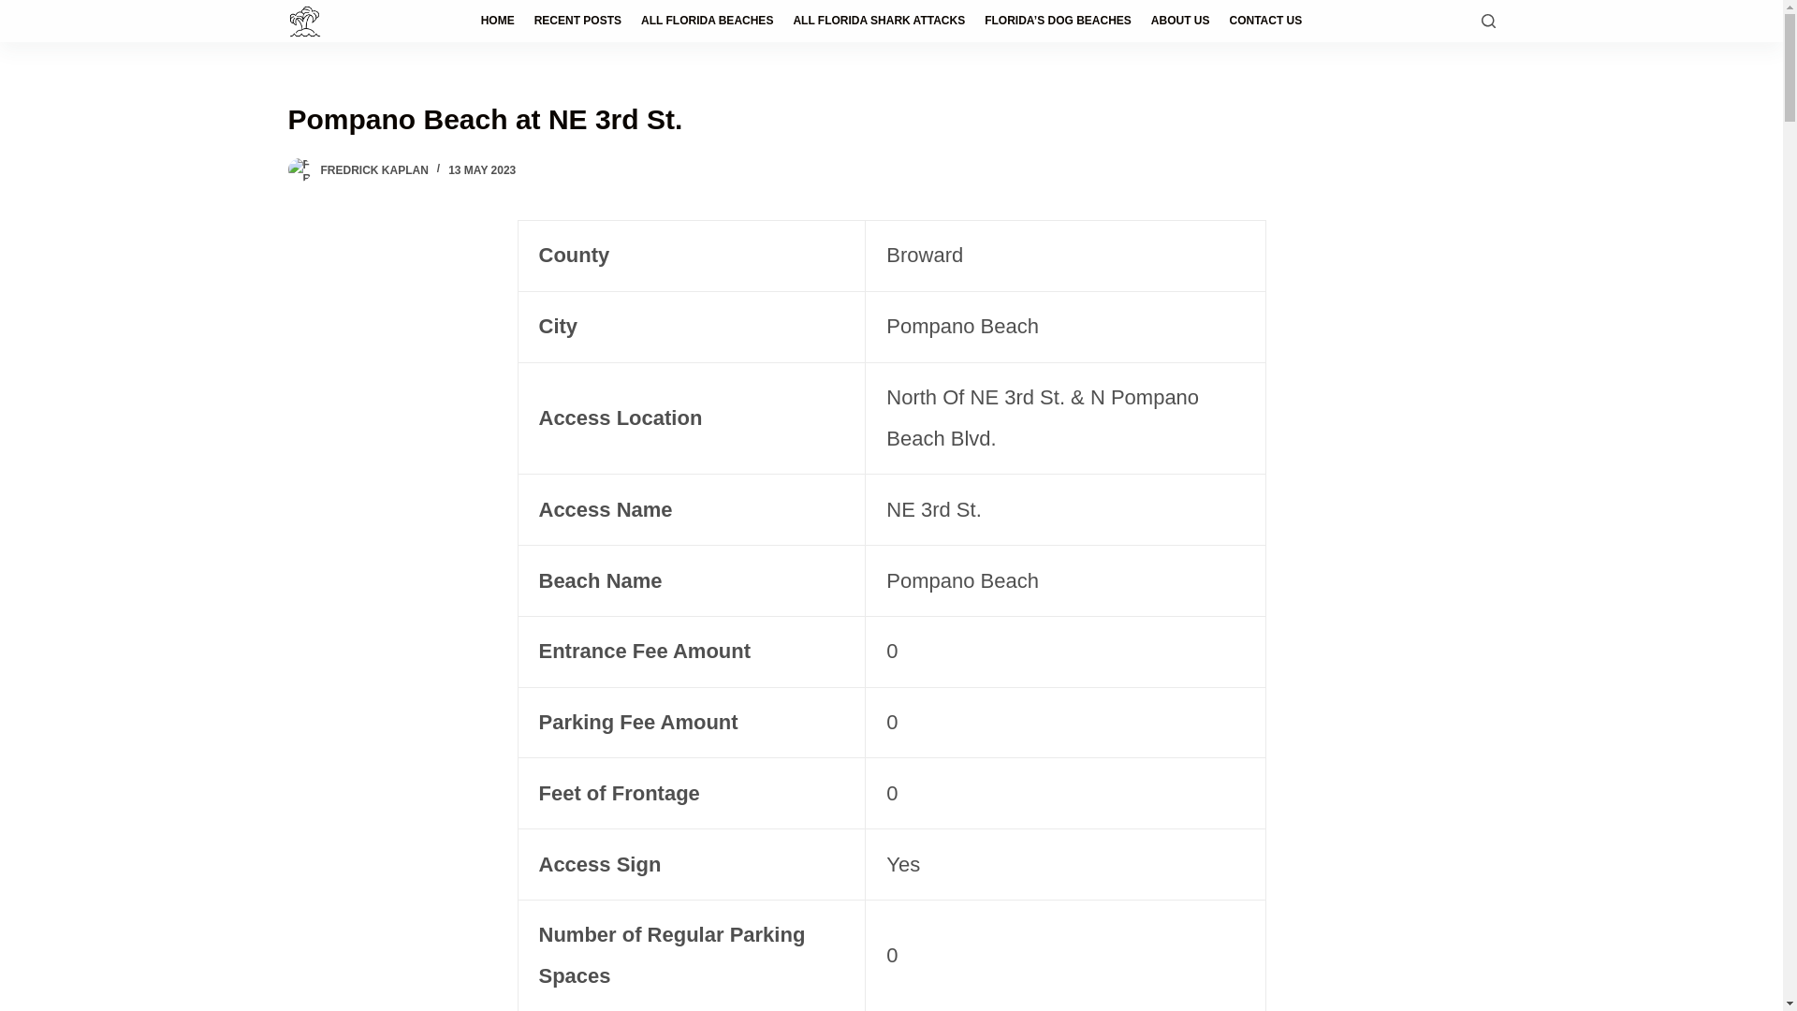  I want to click on RECENT POSTS, so click(577, 21).